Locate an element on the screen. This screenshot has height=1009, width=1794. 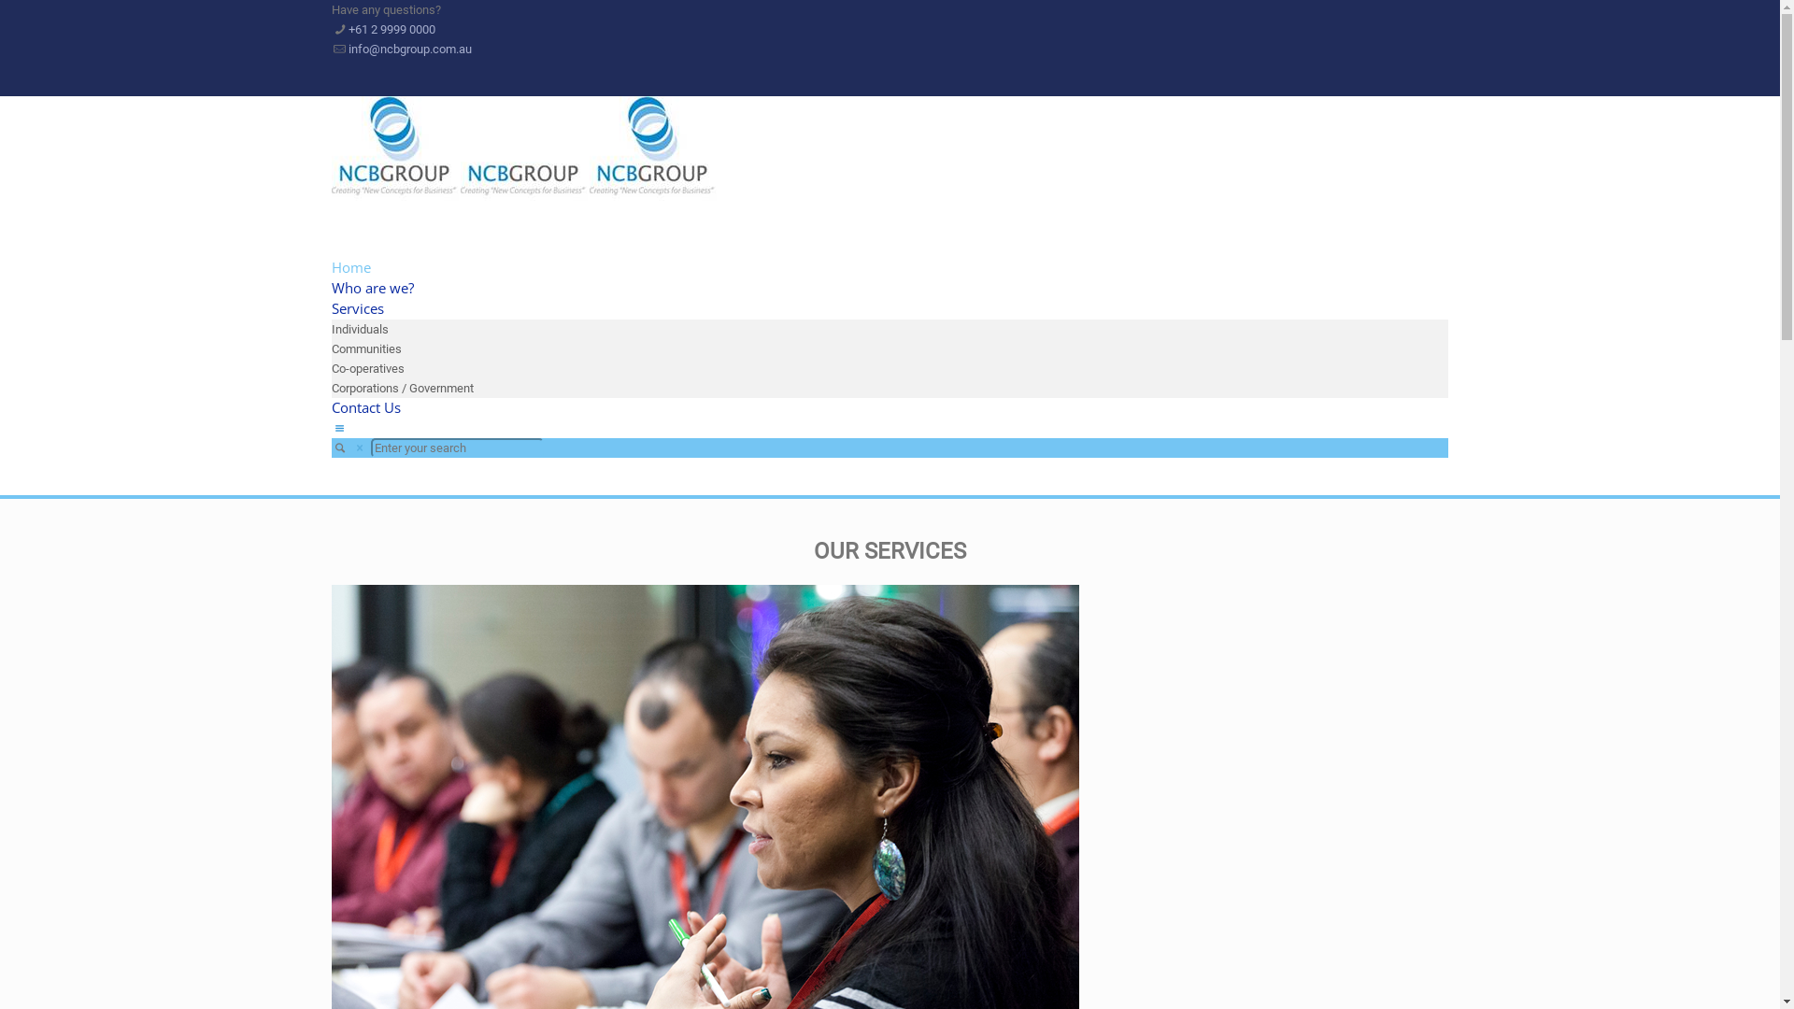
Services is located at coordinates (358, 308).